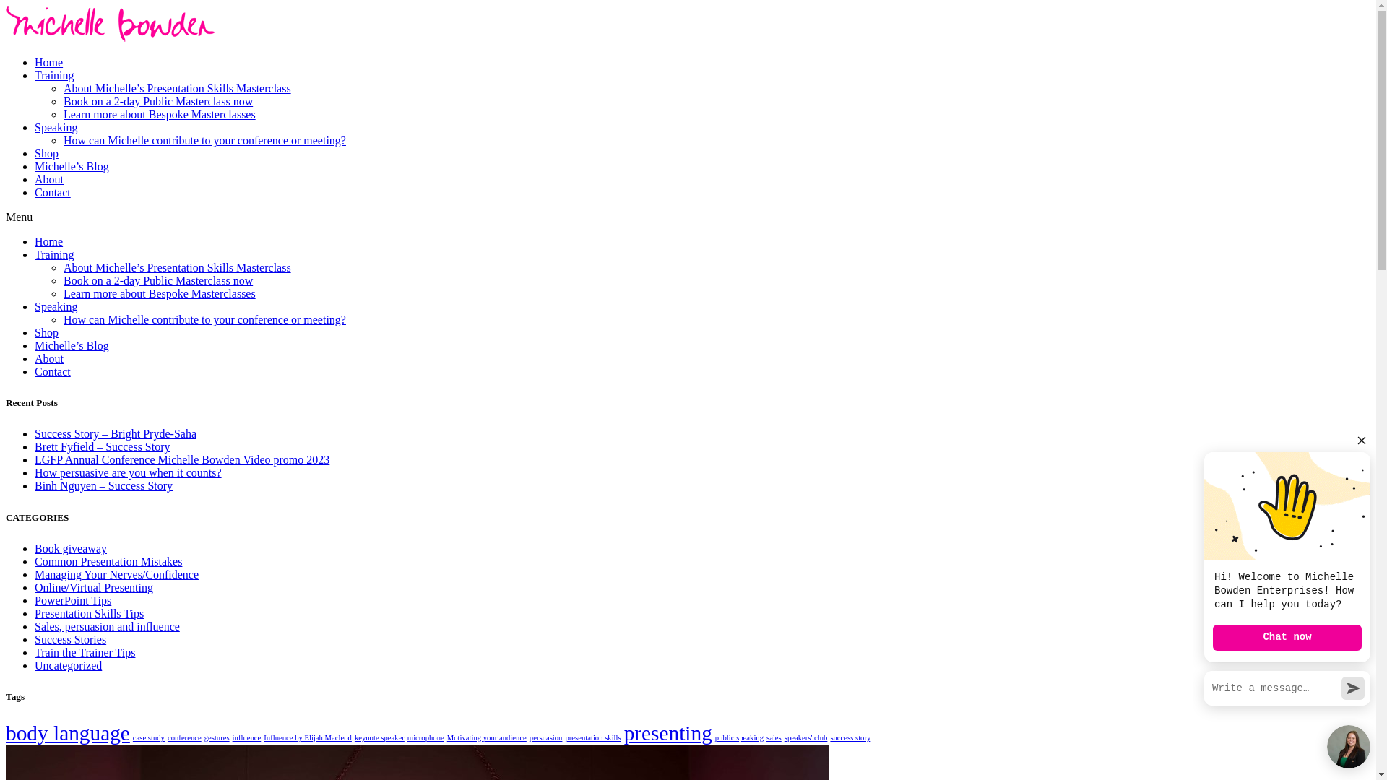 The image size is (1387, 780). Describe the element at coordinates (73, 601) in the screenshot. I see `PowerPoint Tips` at that location.